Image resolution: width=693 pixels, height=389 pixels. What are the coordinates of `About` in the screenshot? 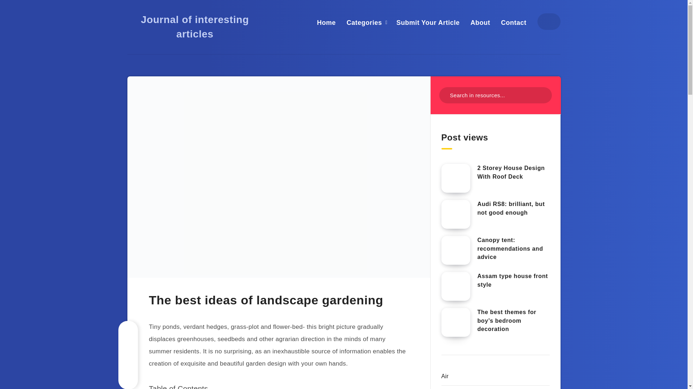 It's located at (480, 22).